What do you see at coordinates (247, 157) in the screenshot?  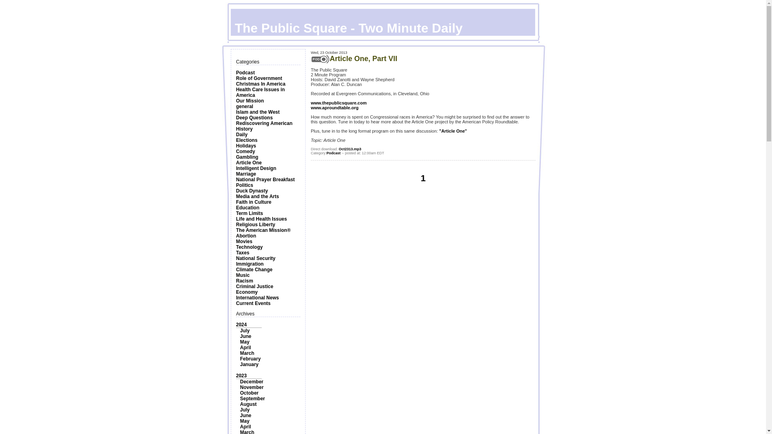 I see `Gambling` at bounding box center [247, 157].